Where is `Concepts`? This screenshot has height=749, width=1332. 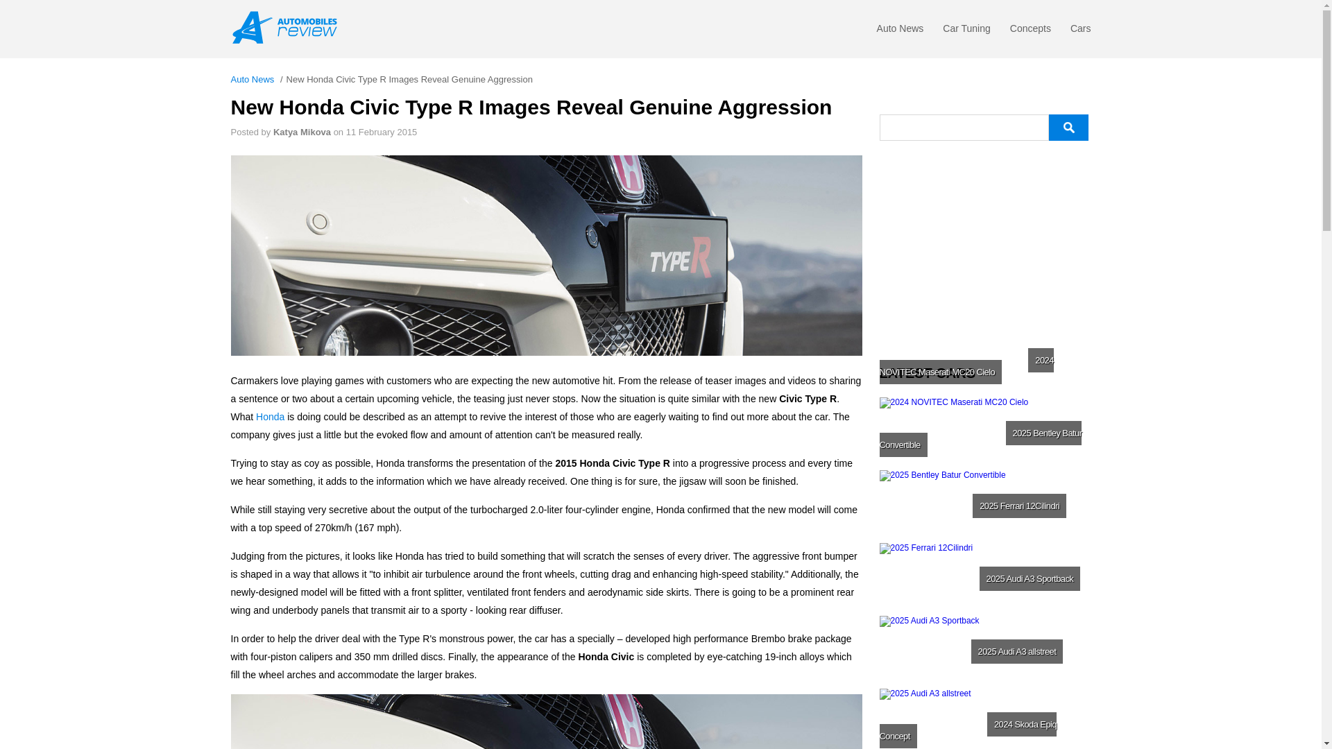
Concepts is located at coordinates (1030, 32).